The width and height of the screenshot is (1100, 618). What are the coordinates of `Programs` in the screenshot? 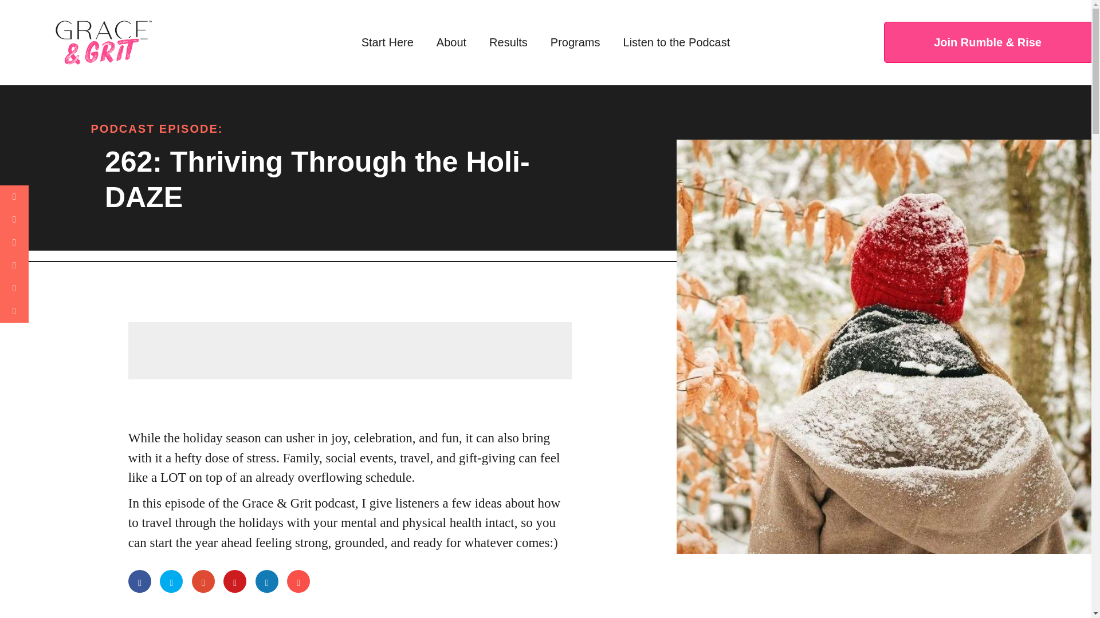 It's located at (575, 42).